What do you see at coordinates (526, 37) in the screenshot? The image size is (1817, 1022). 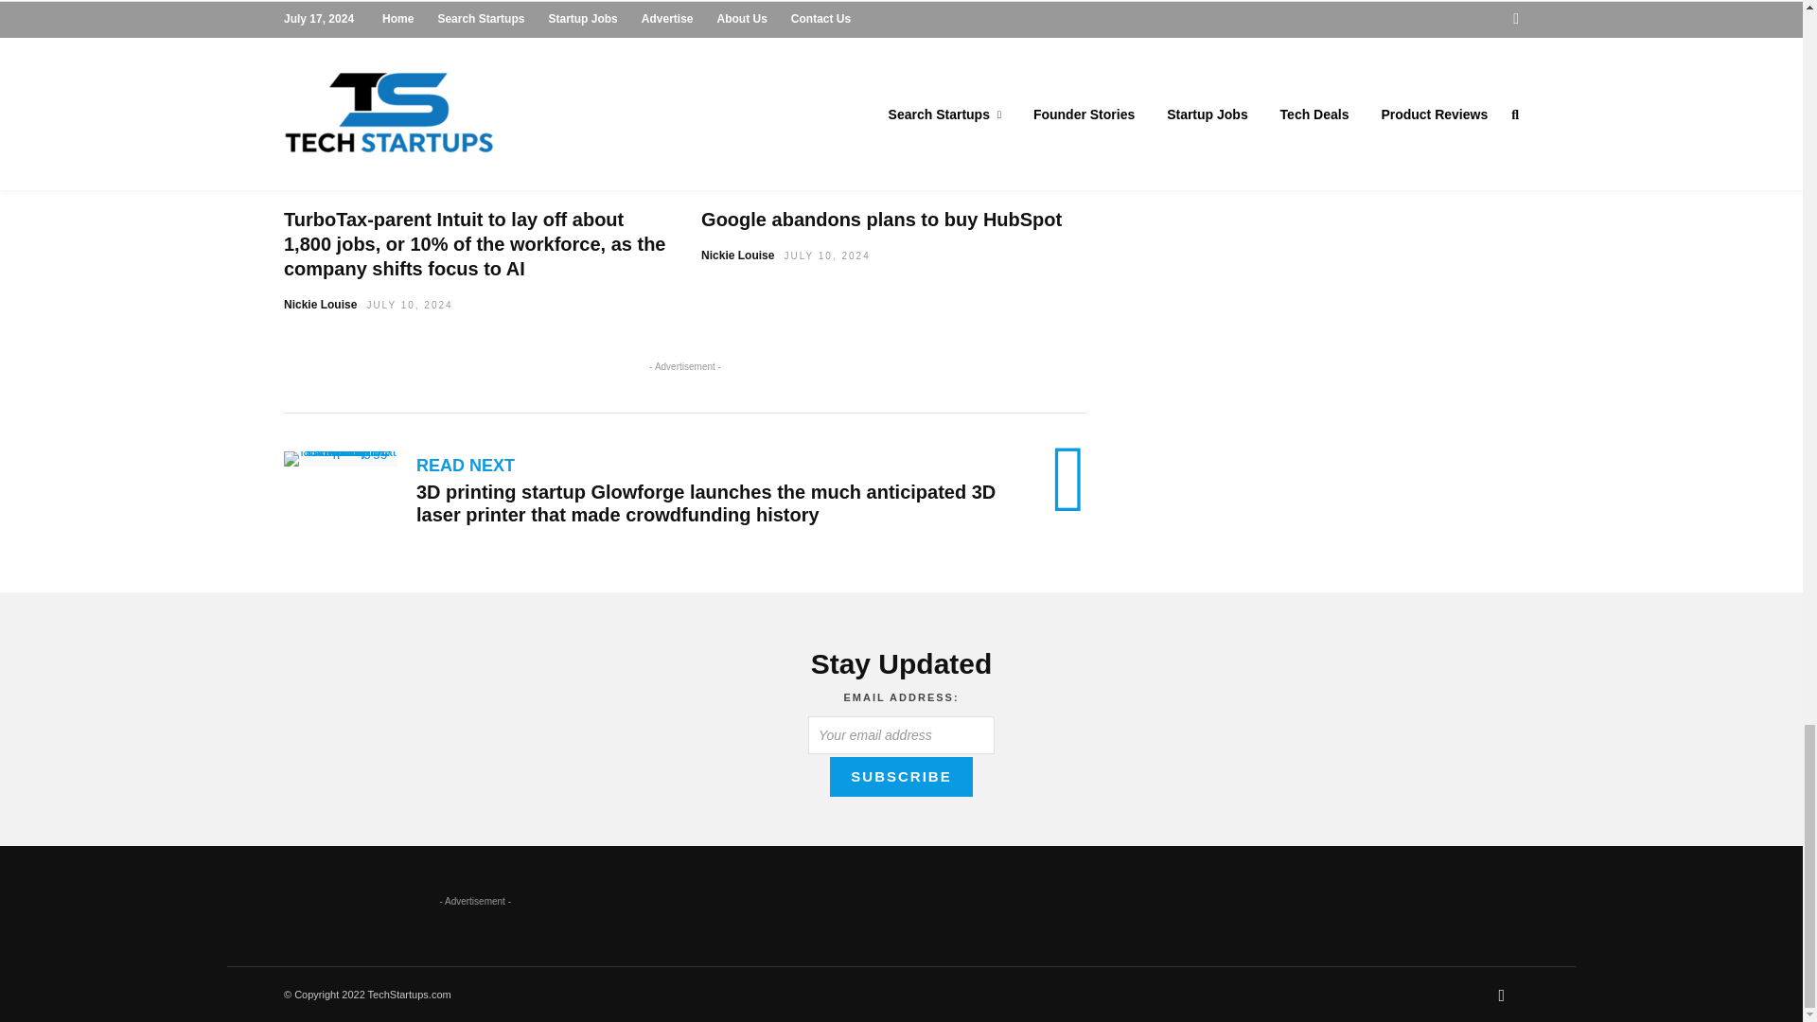 I see `Share On Facebook` at bounding box center [526, 37].